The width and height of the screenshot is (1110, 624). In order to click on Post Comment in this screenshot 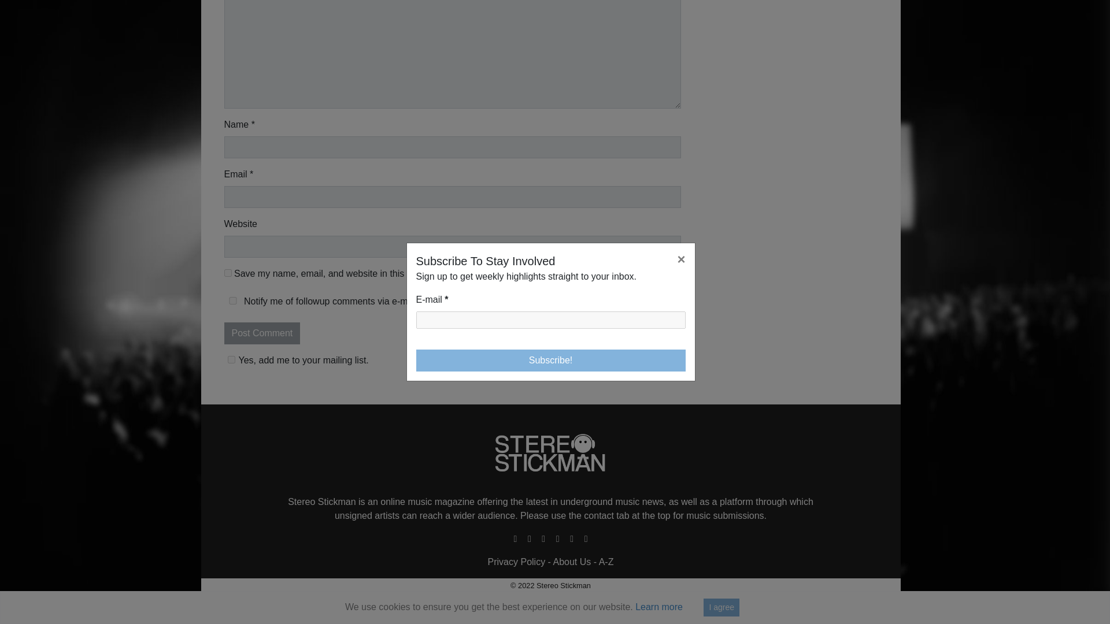, I will do `click(262, 333)`.